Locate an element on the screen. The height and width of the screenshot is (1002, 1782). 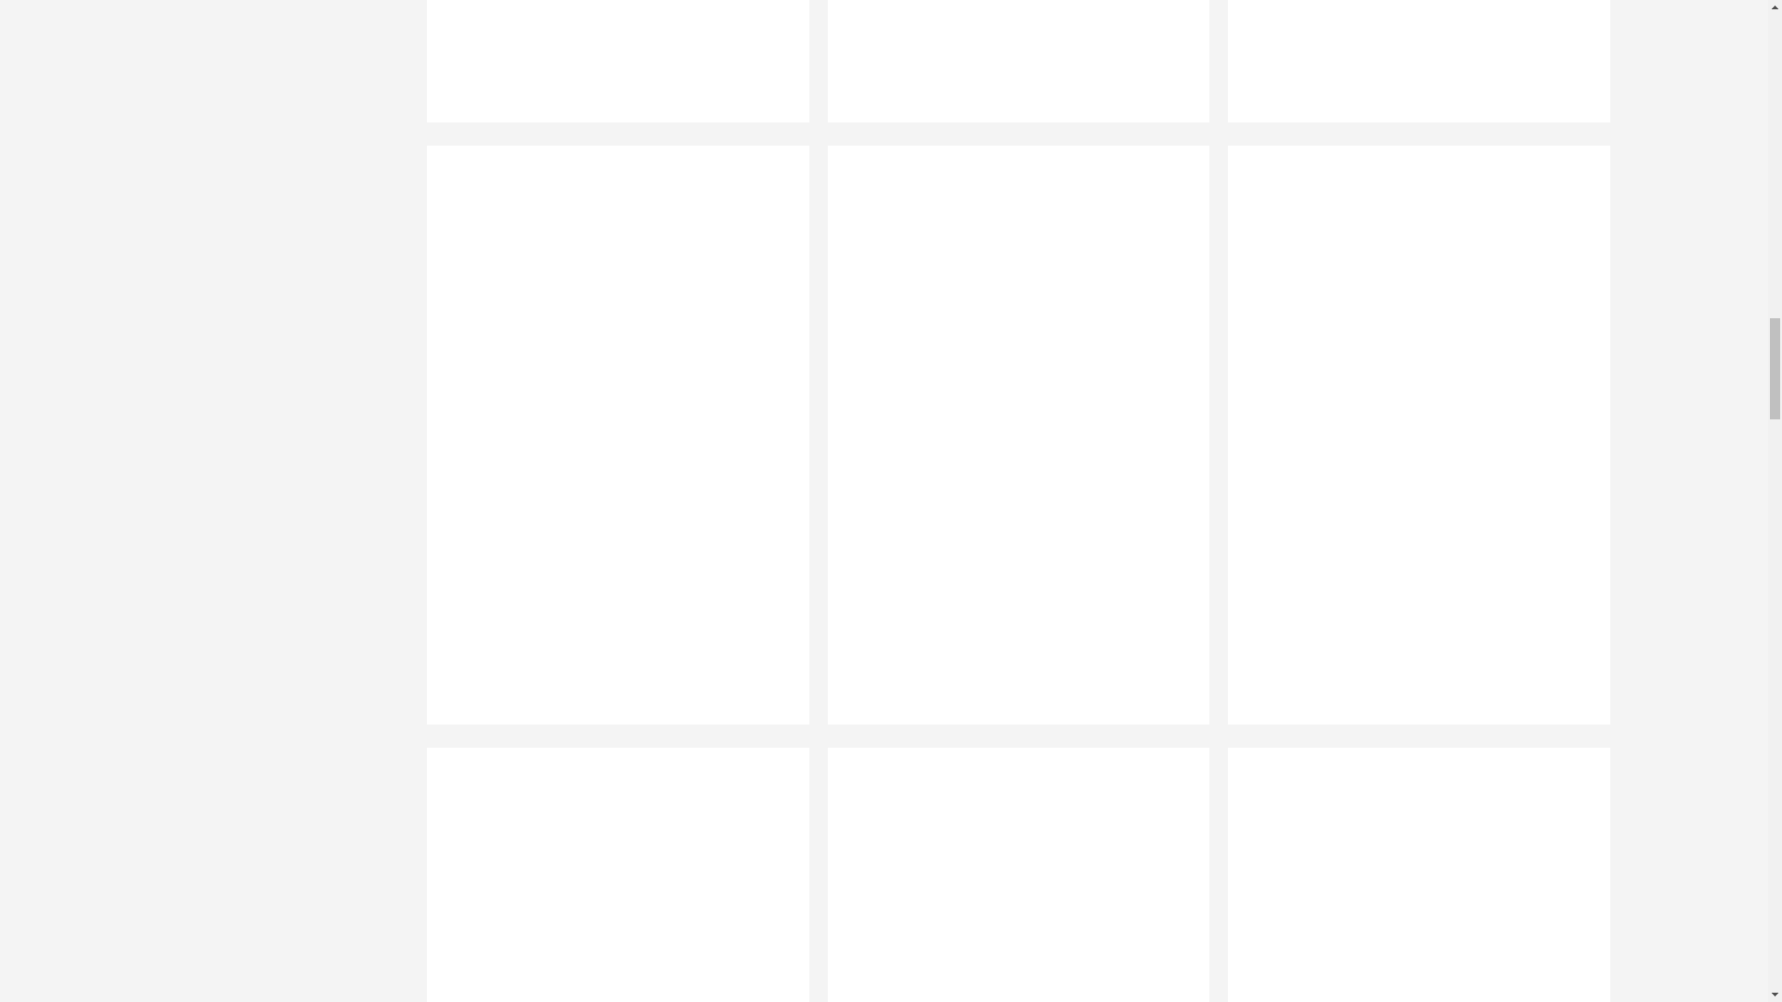
0 is located at coordinates (1009, 874).